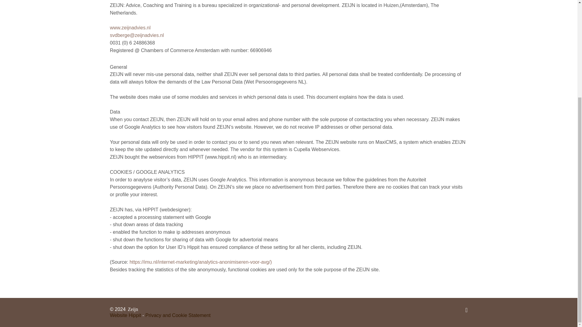 Image resolution: width=582 pixels, height=327 pixels. Describe the element at coordinates (178, 315) in the screenshot. I see `Privacy and Cookie Statement` at that location.